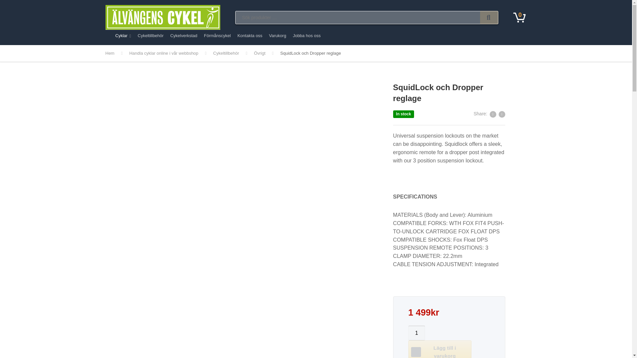 Image resolution: width=637 pixels, height=358 pixels. I want to click on 1, so click(416, 333).